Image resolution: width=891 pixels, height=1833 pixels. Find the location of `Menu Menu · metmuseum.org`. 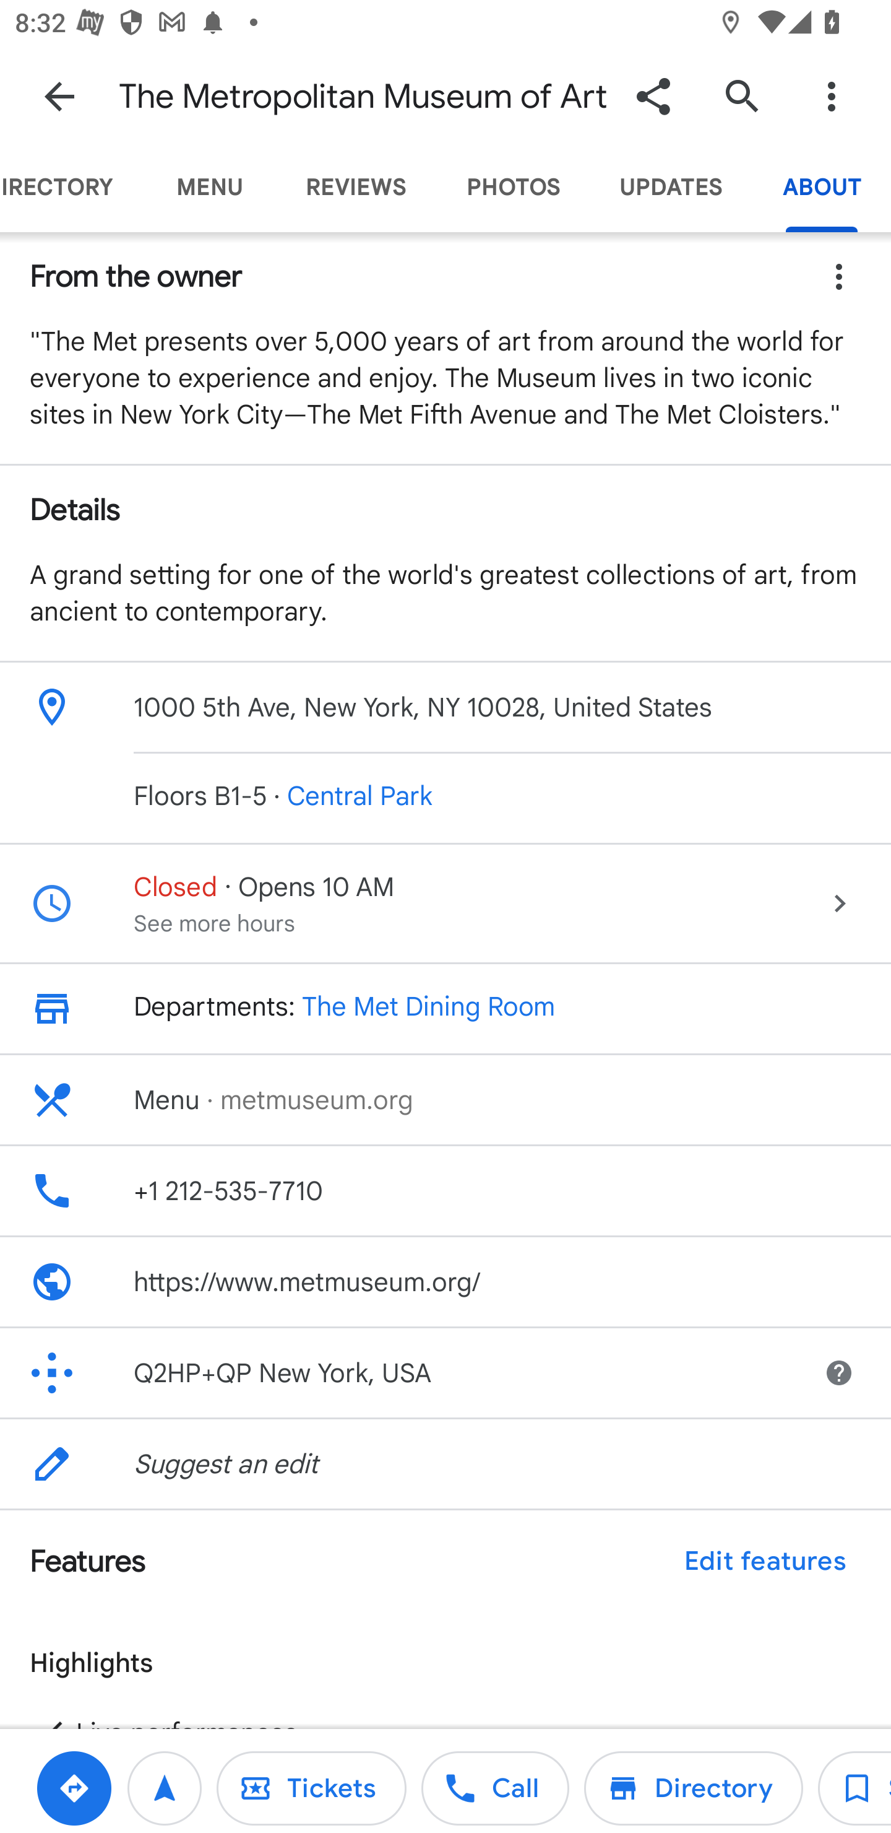

Menu Menu · metmuseum.org is located at coordinates (445, 1100).